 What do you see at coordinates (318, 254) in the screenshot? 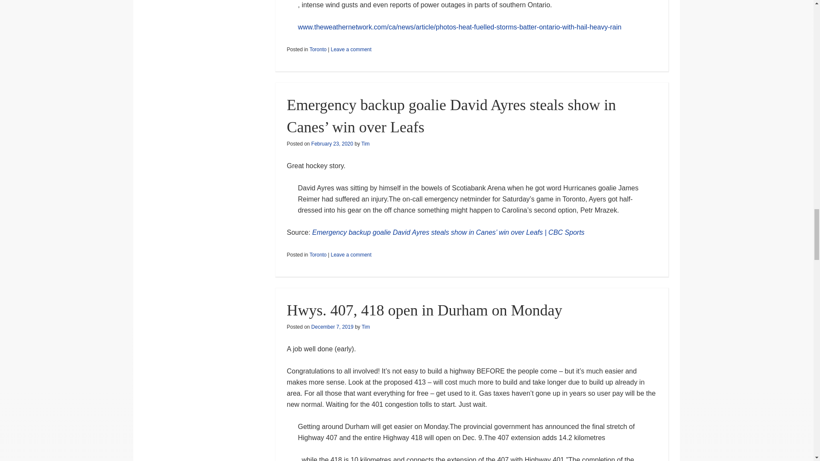
I see `Toronto` at bounding box center [318, 254].